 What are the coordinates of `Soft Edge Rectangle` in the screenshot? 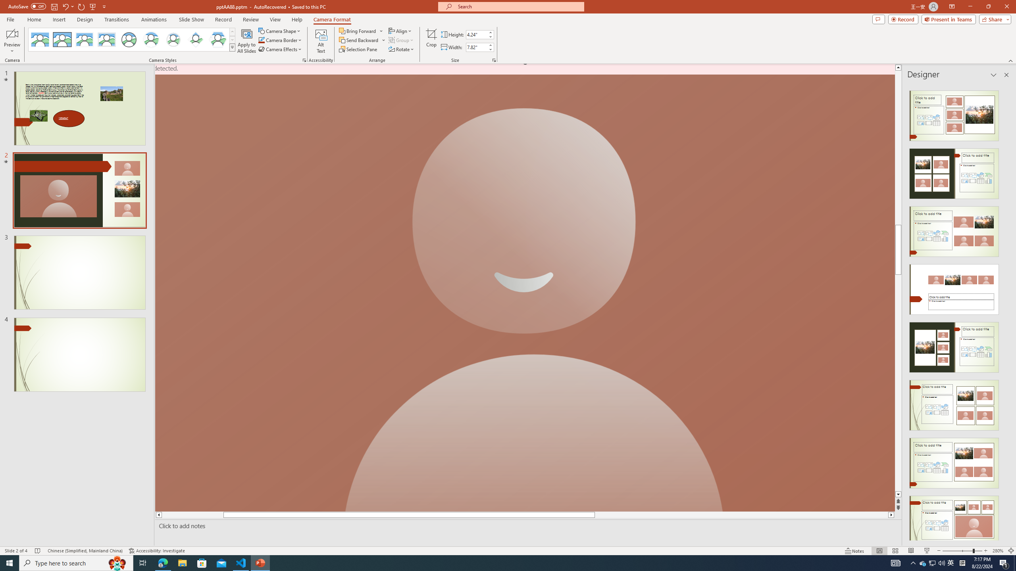 It's located at (106, 40).